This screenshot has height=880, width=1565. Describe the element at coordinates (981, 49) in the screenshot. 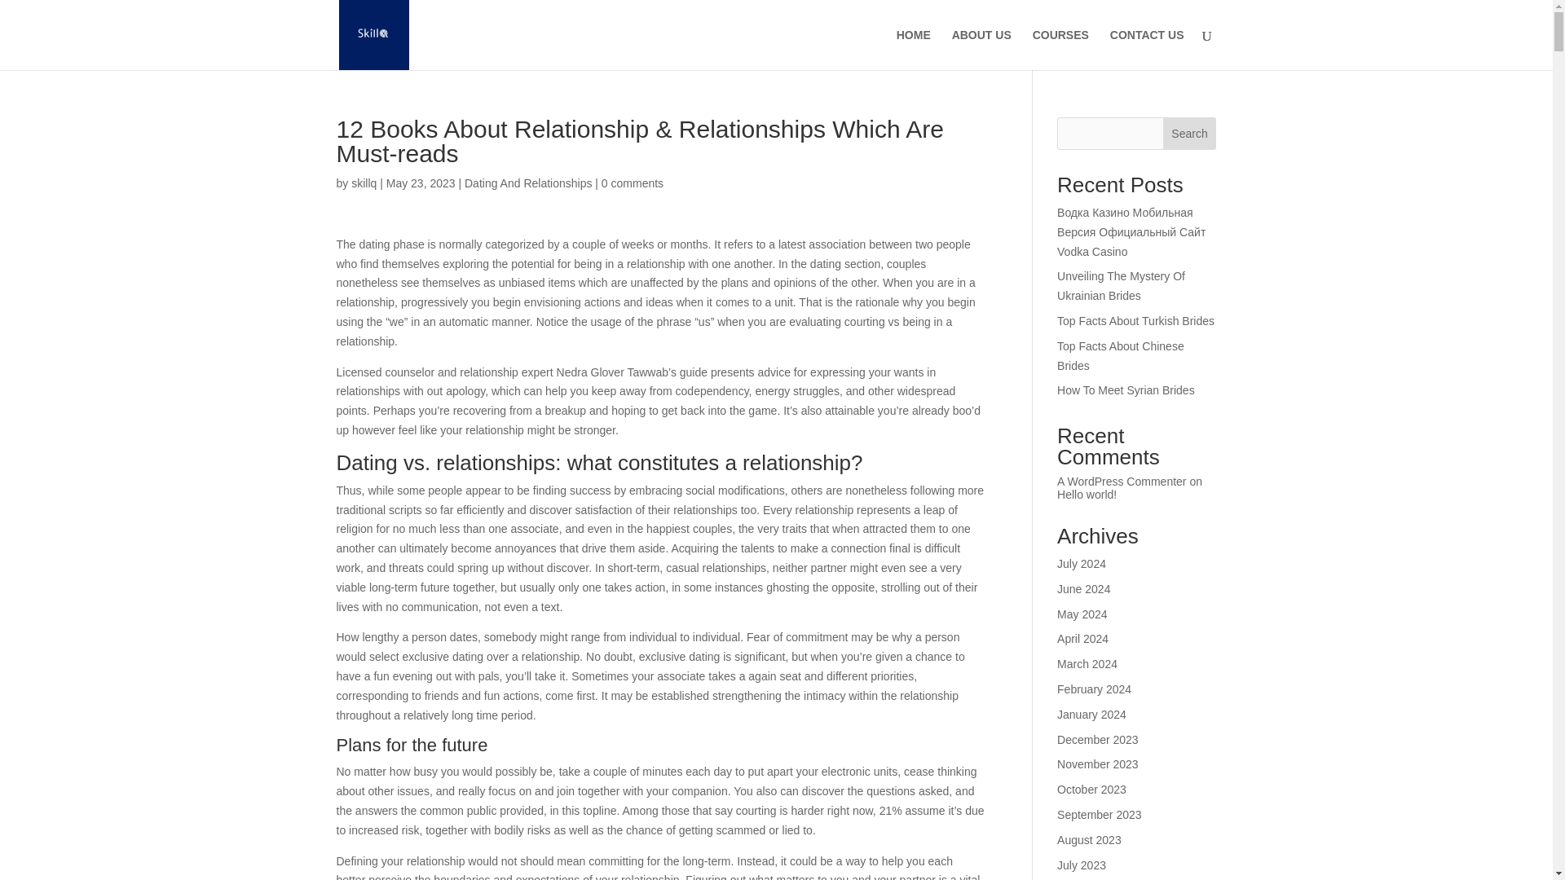

I see `ABOUT US` at that location.